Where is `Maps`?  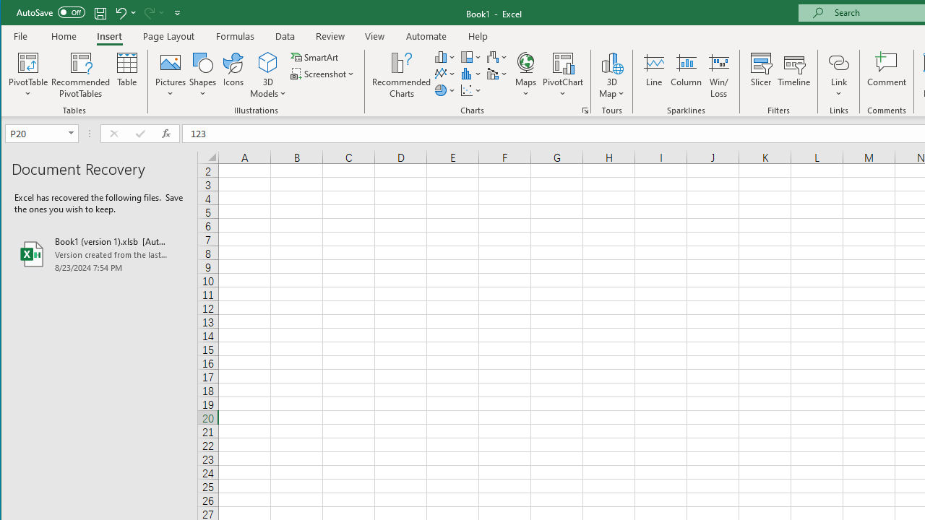
Maps is located at coordinates (525, 75).